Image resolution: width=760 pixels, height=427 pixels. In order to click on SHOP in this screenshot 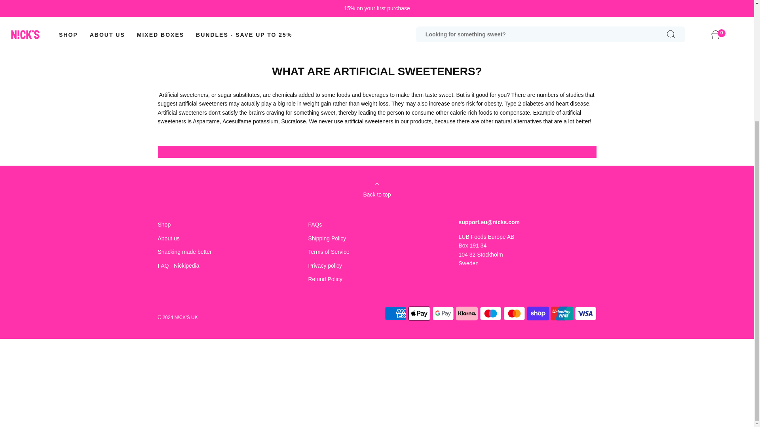, I will do `click(68, 35)`.